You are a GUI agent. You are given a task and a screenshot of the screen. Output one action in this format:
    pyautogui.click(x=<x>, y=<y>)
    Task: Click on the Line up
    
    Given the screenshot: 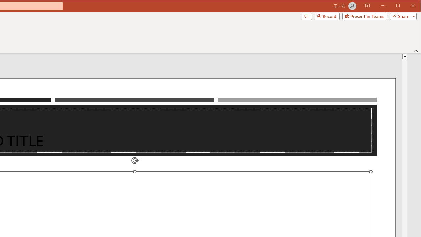 What is the action you would take?
    pyautogui.click(x=405, y=56)
    